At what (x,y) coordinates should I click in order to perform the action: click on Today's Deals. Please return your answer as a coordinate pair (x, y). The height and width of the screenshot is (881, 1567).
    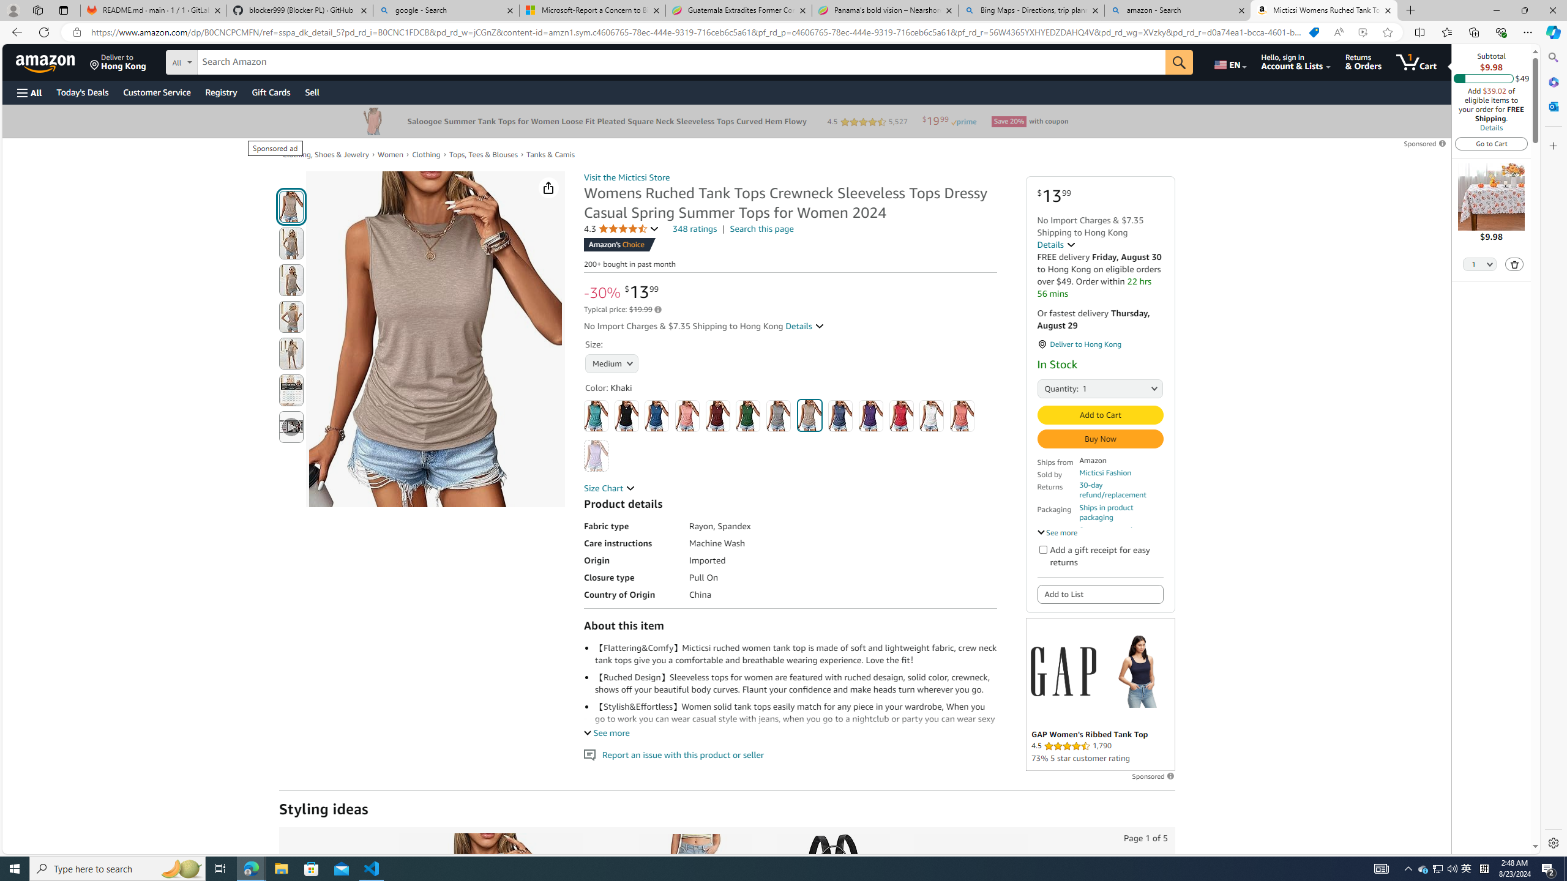
    Looking at the image, I should click on (82, 92).